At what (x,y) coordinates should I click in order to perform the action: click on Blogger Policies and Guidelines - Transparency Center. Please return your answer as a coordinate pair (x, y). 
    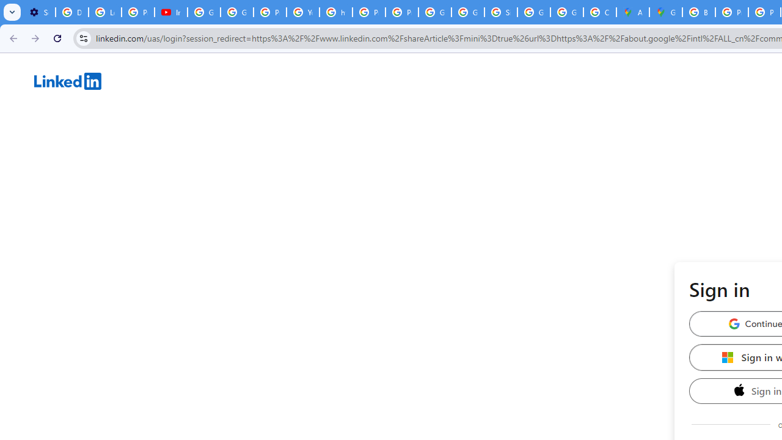
    Looking at the image, I should click on (699, 12).